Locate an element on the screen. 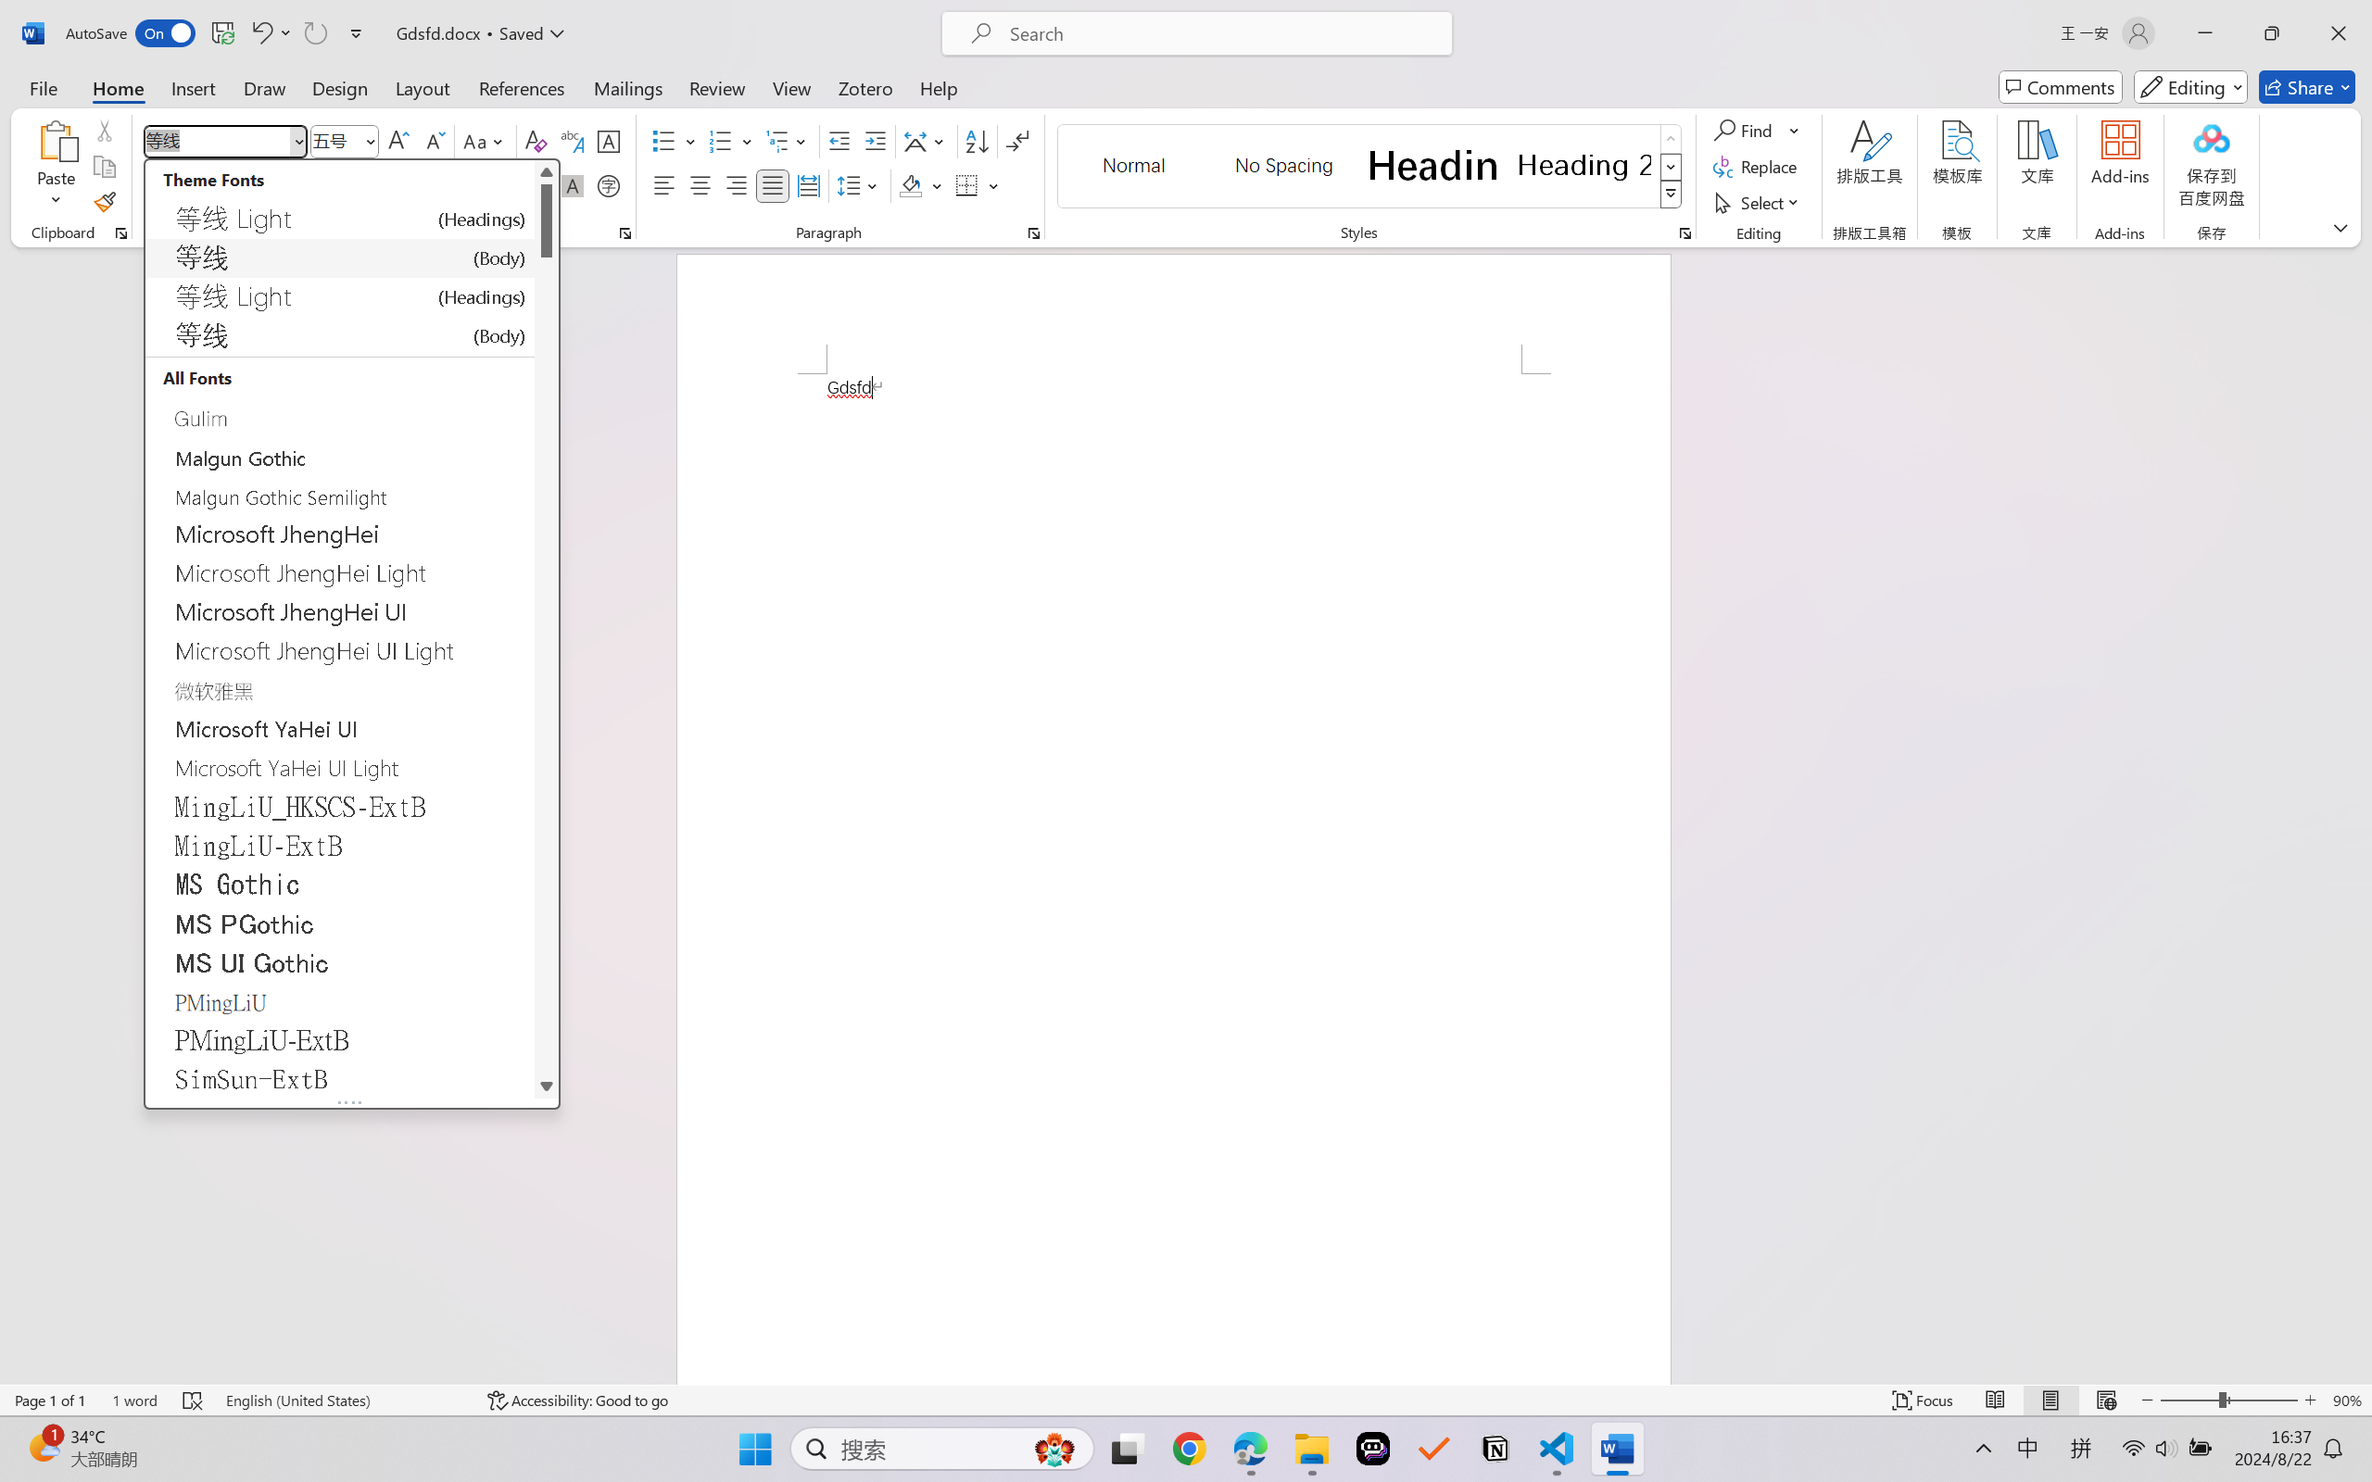 The image size is (2372, 1482). Malgun Gothic is located at coordinates (339, 456).